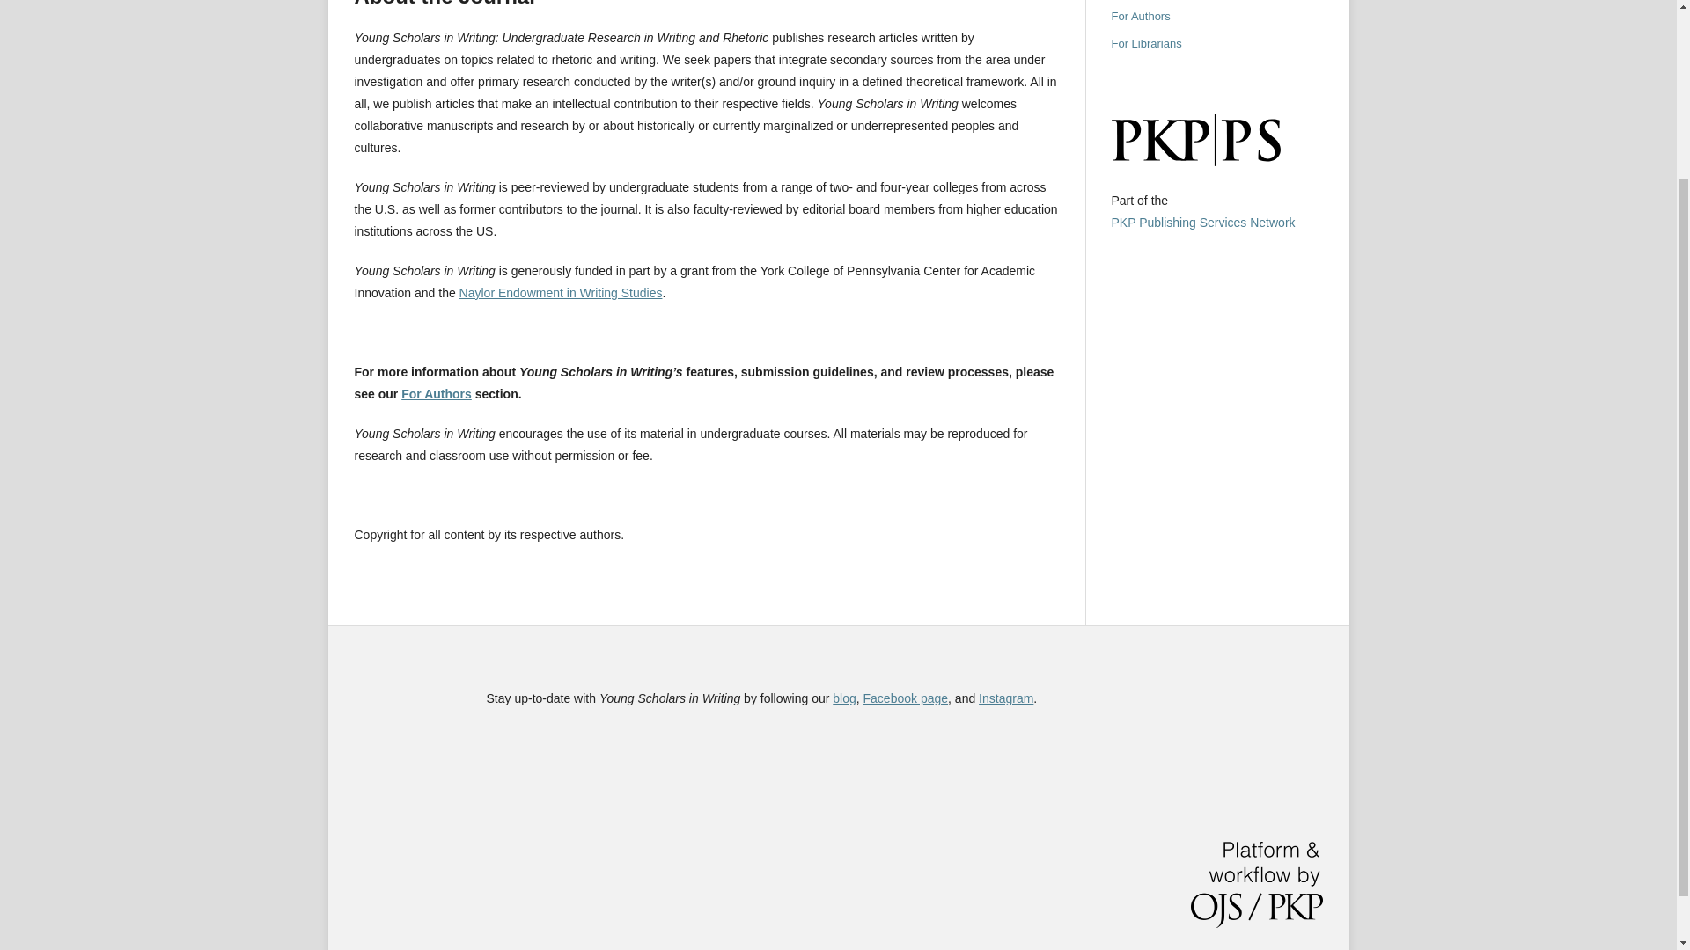 The height and width of the screenshot is (950, 1690). I want to click on Facebook page, so click(906, 698).